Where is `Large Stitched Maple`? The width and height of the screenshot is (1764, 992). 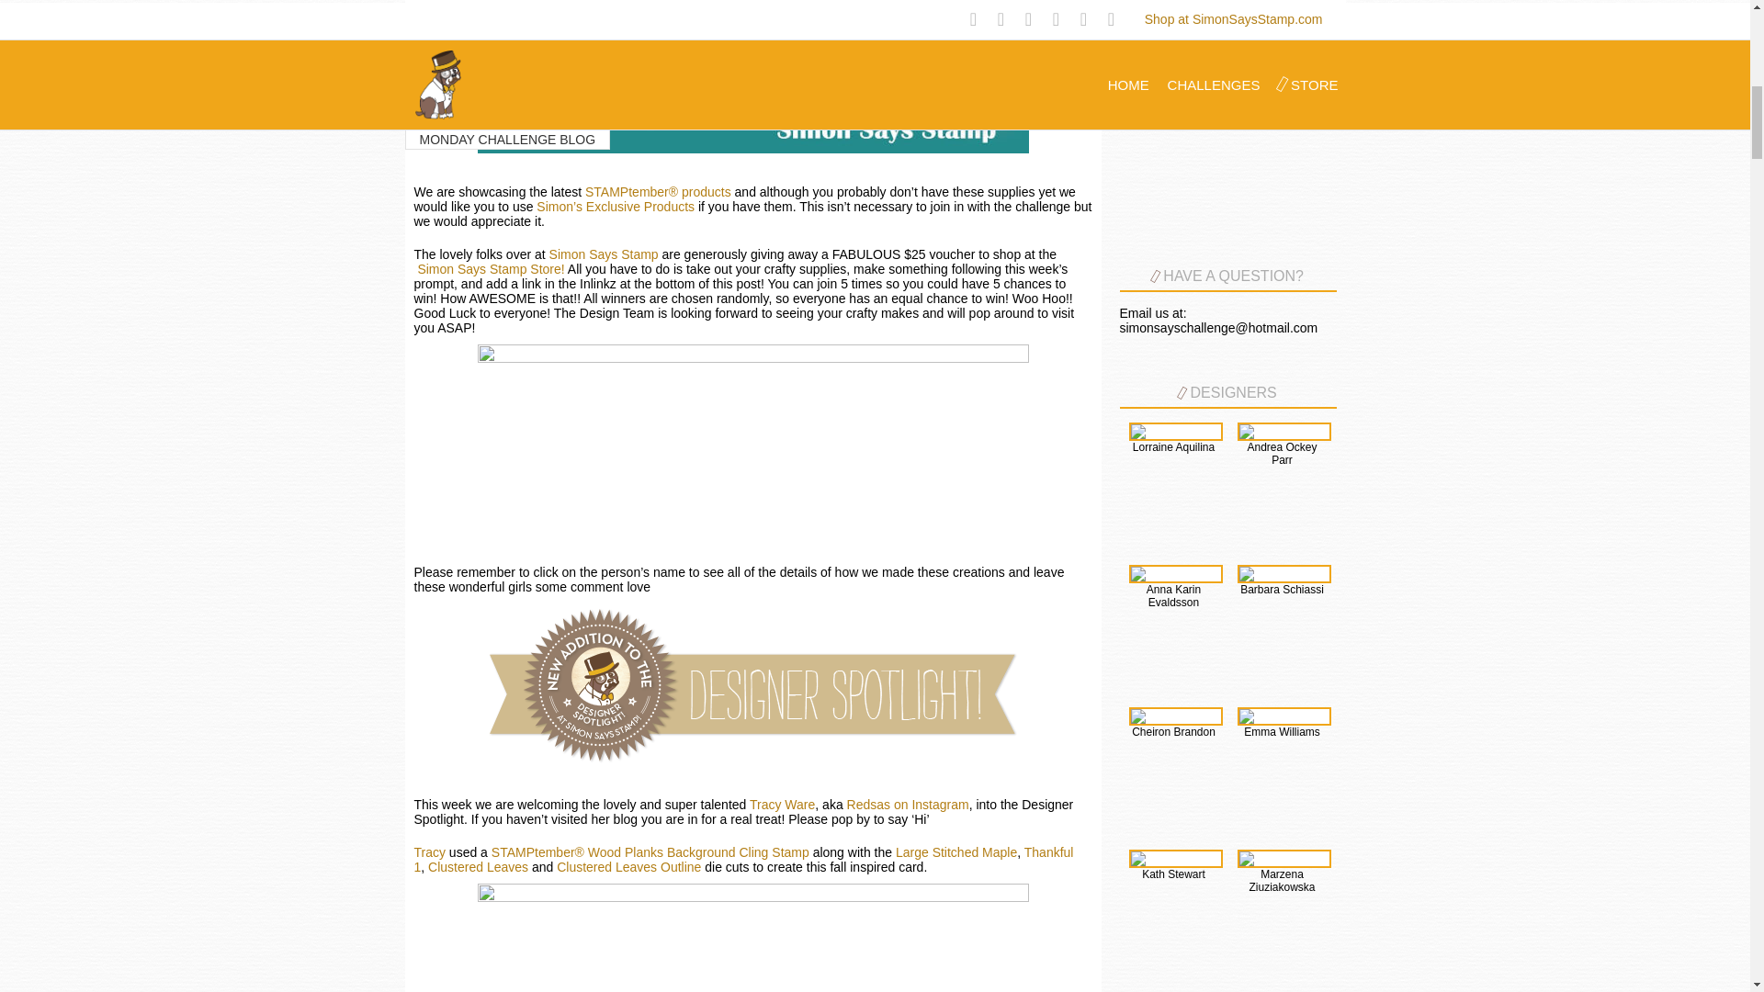
Large Stitched Maple is located at coordinates (956, 852).